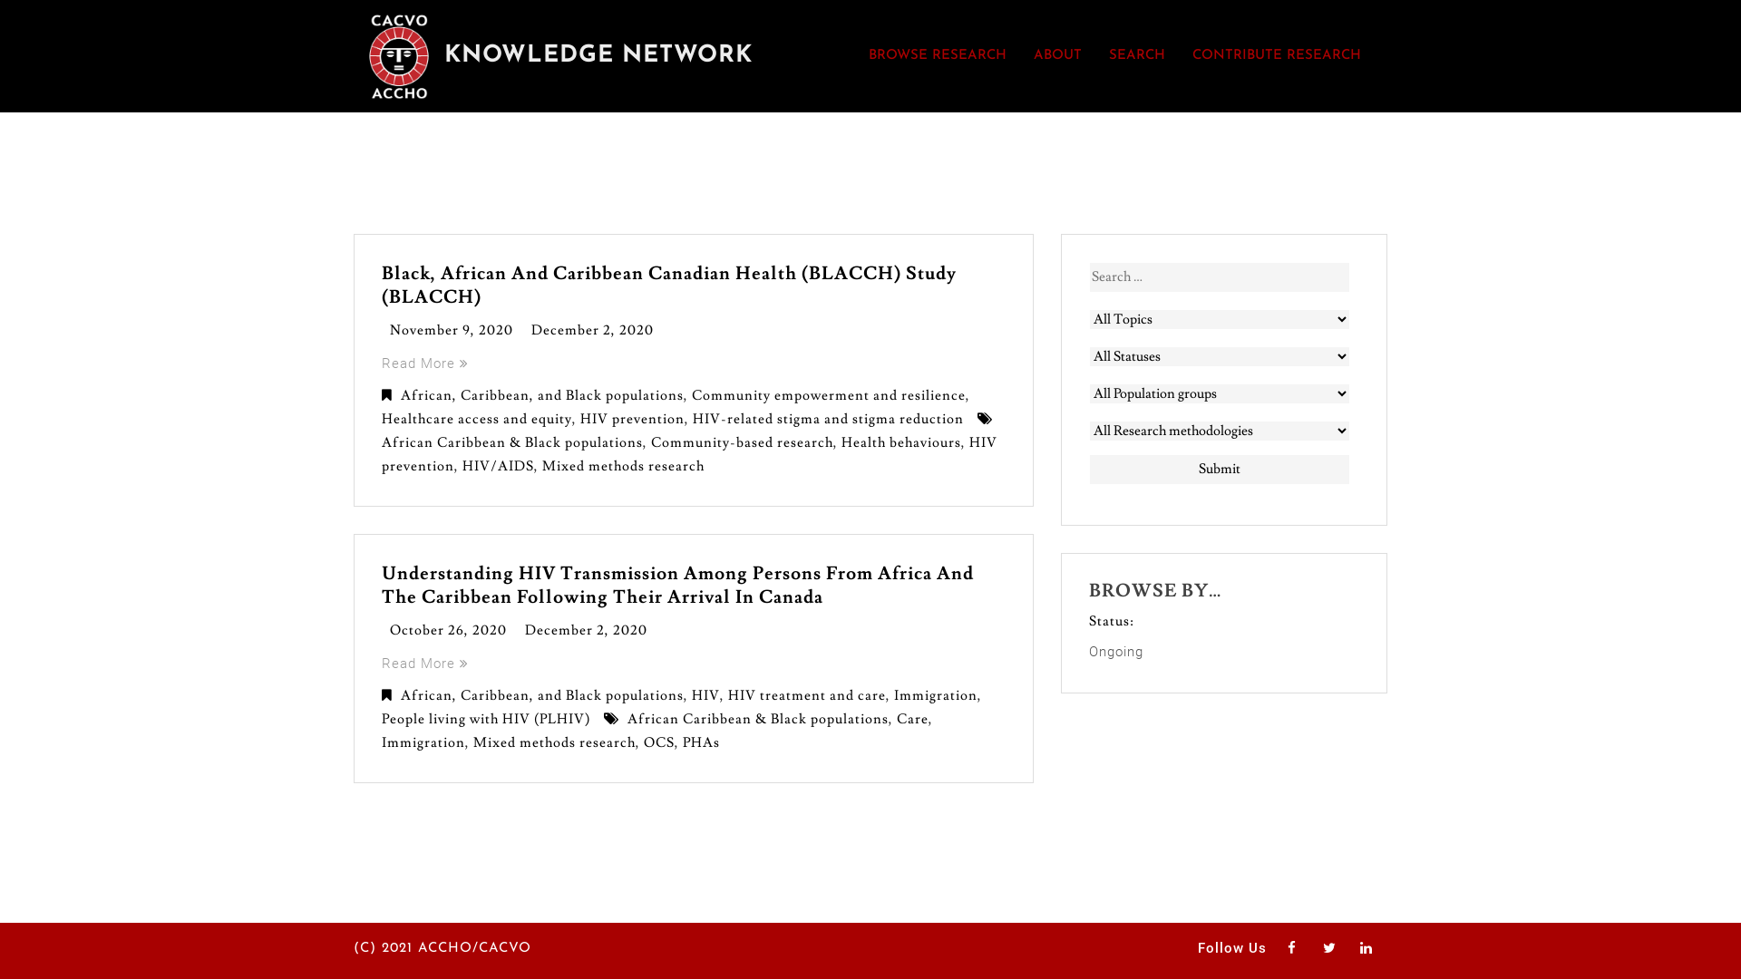  Describe the element at coordinates (542, 395) in the screenshot. I see `African, Caribbean, and Black populations` at that location.